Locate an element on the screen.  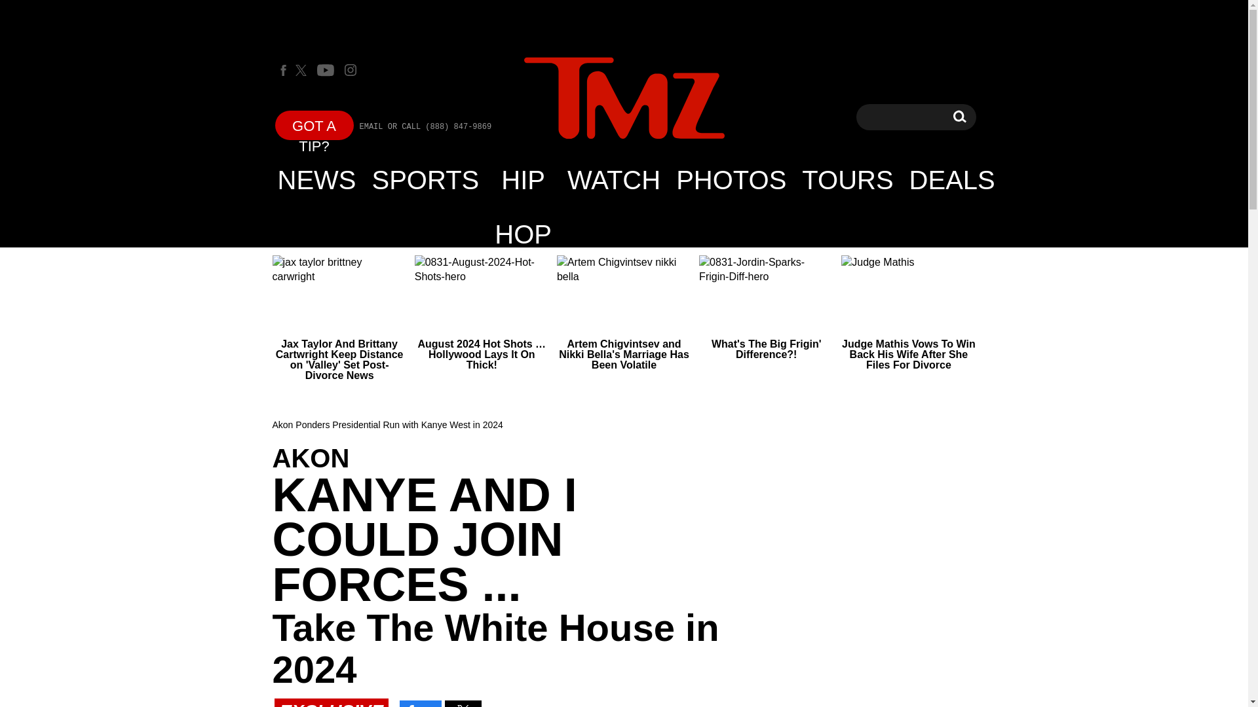
TMZ is located at coordinates (624, 98).